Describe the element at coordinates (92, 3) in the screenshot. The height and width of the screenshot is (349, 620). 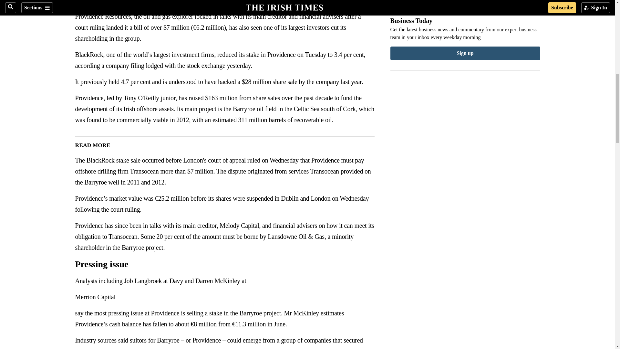
I see `X` at that location.